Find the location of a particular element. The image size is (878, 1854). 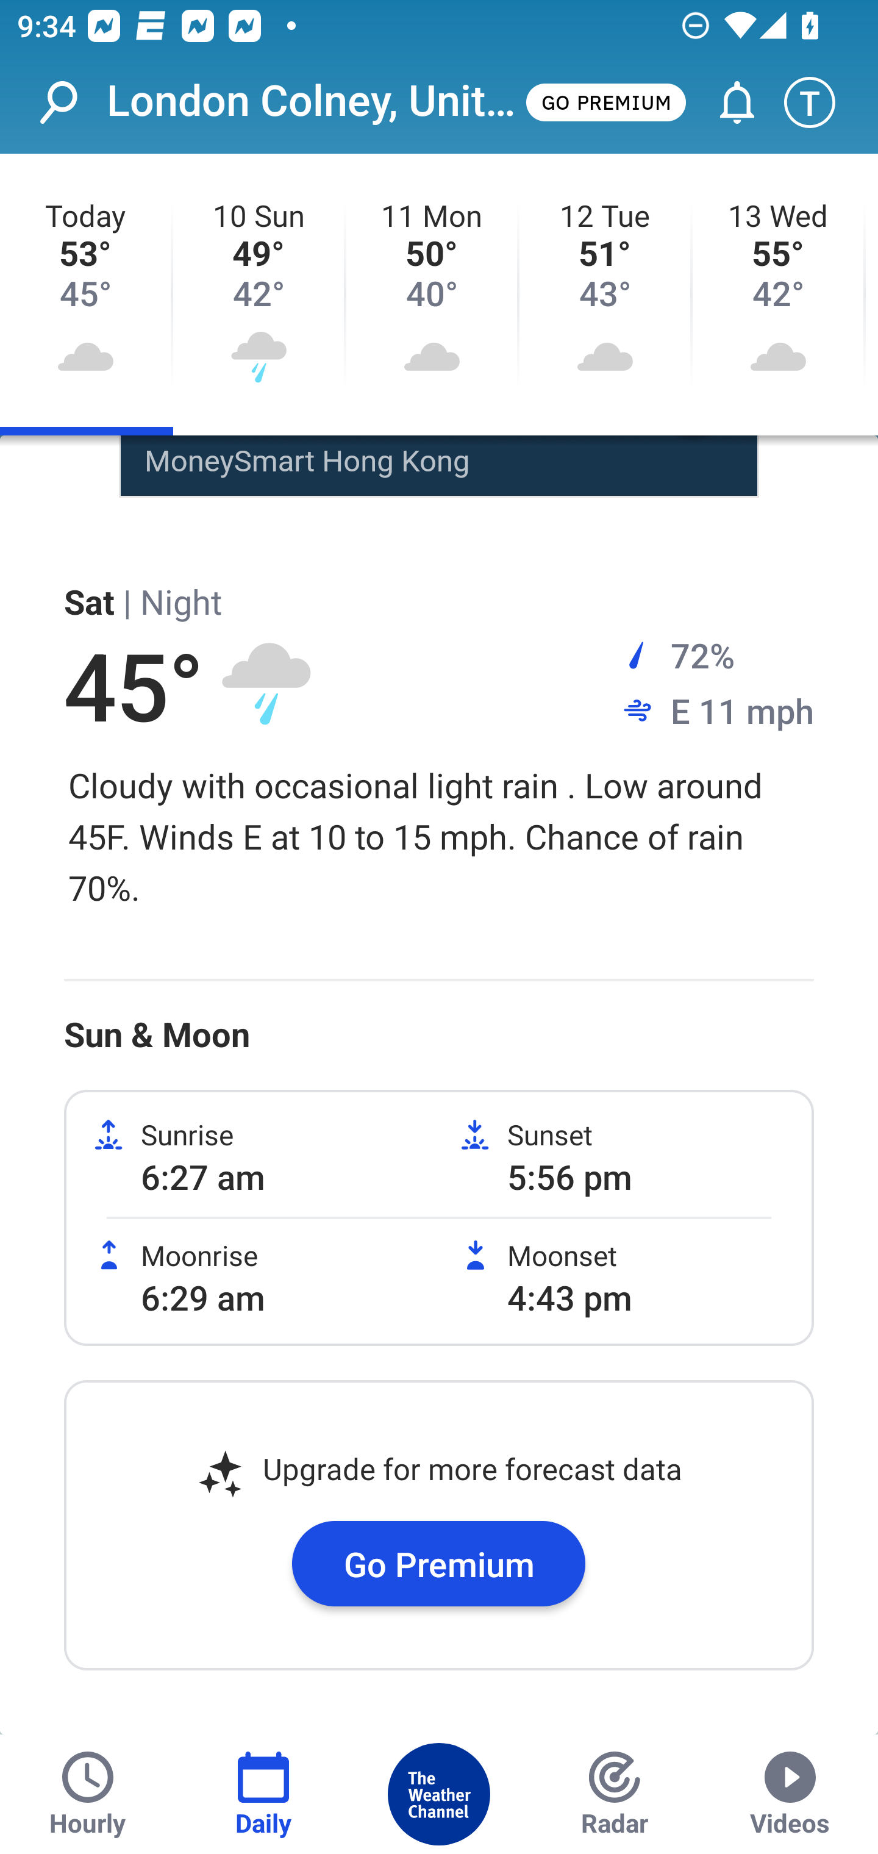

Hourly Tab Hourly is located at coordinates (88, 1794).